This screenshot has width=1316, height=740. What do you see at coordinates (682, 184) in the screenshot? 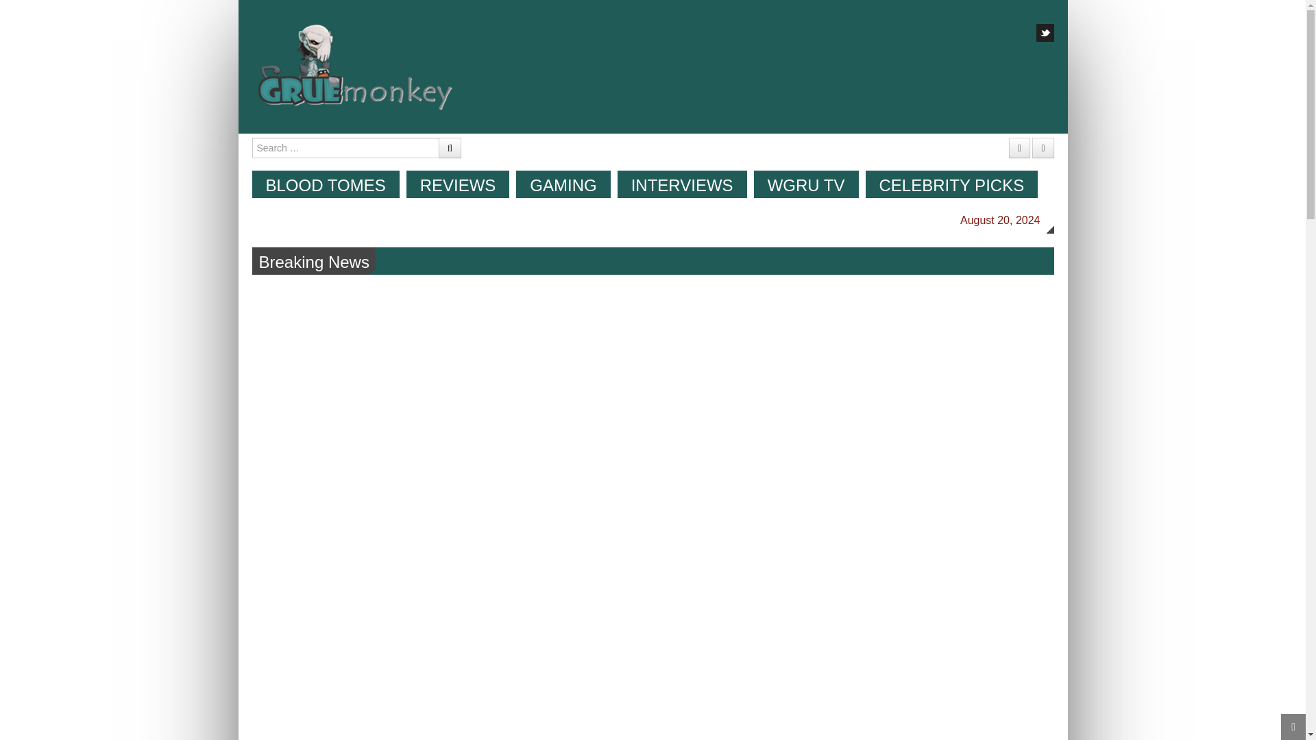
I see `INTERVIEWS` at bounding box center [682, 184].